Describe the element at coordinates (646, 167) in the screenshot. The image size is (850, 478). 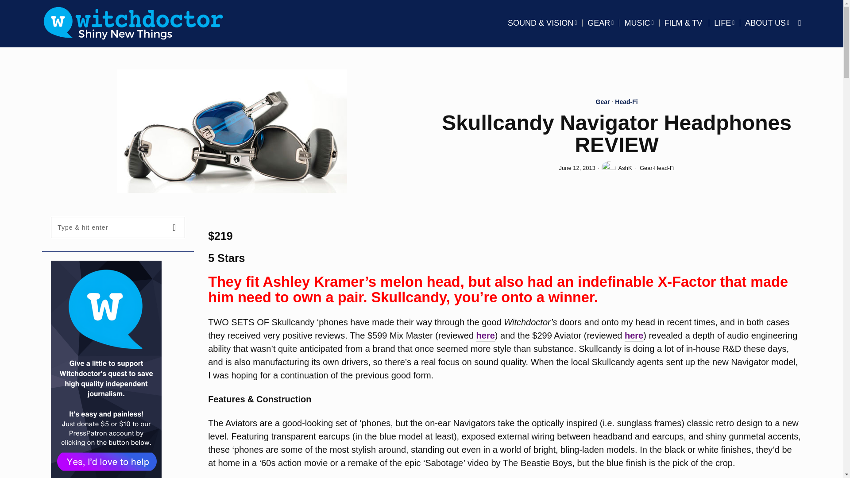
I see `Gear` at that location.